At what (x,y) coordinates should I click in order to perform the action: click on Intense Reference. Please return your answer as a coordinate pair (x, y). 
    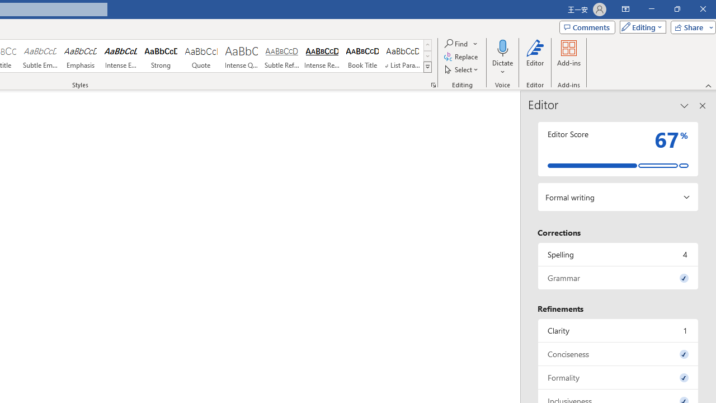
    Looking at the image, I should click on (322, 56).